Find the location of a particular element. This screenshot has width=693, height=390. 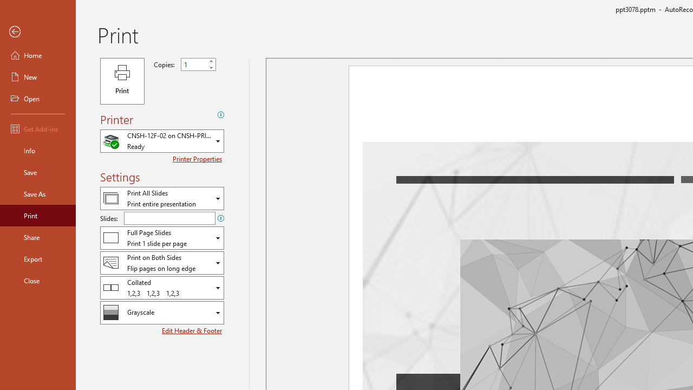

Print What is located at coordinates (162, 198).